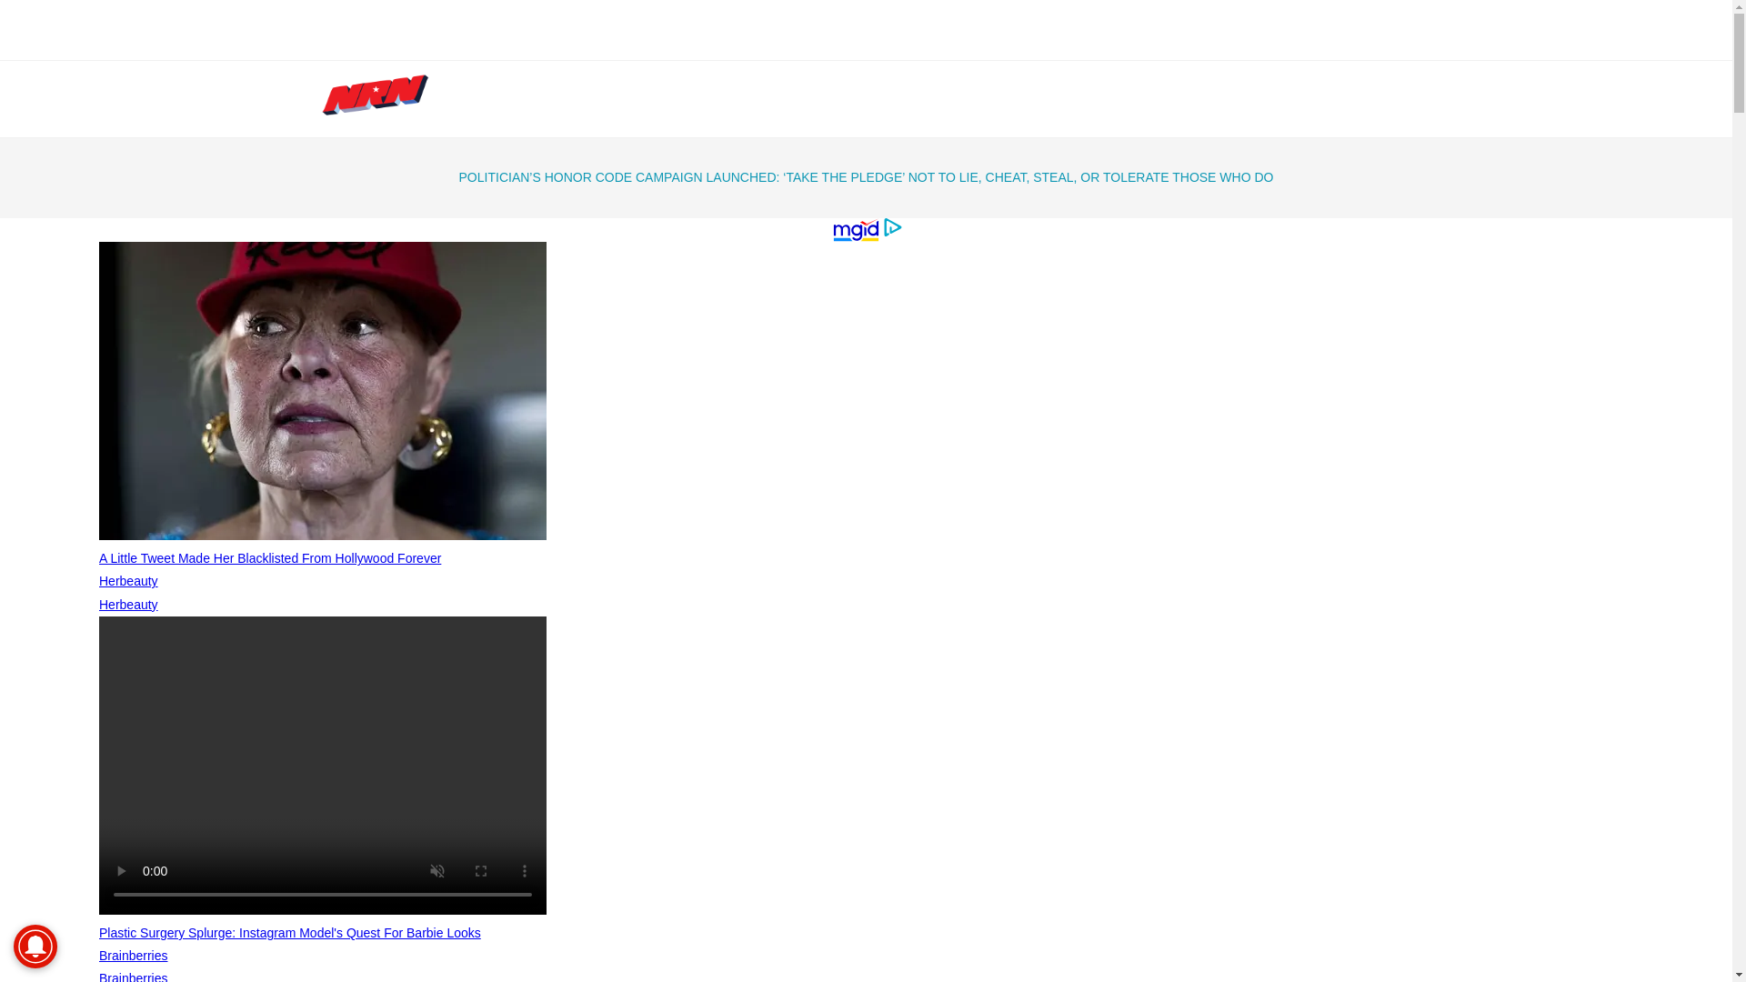  Describe the element at coordinates (768, 98) in the screenshot. I see `COLUMNS` at that location.